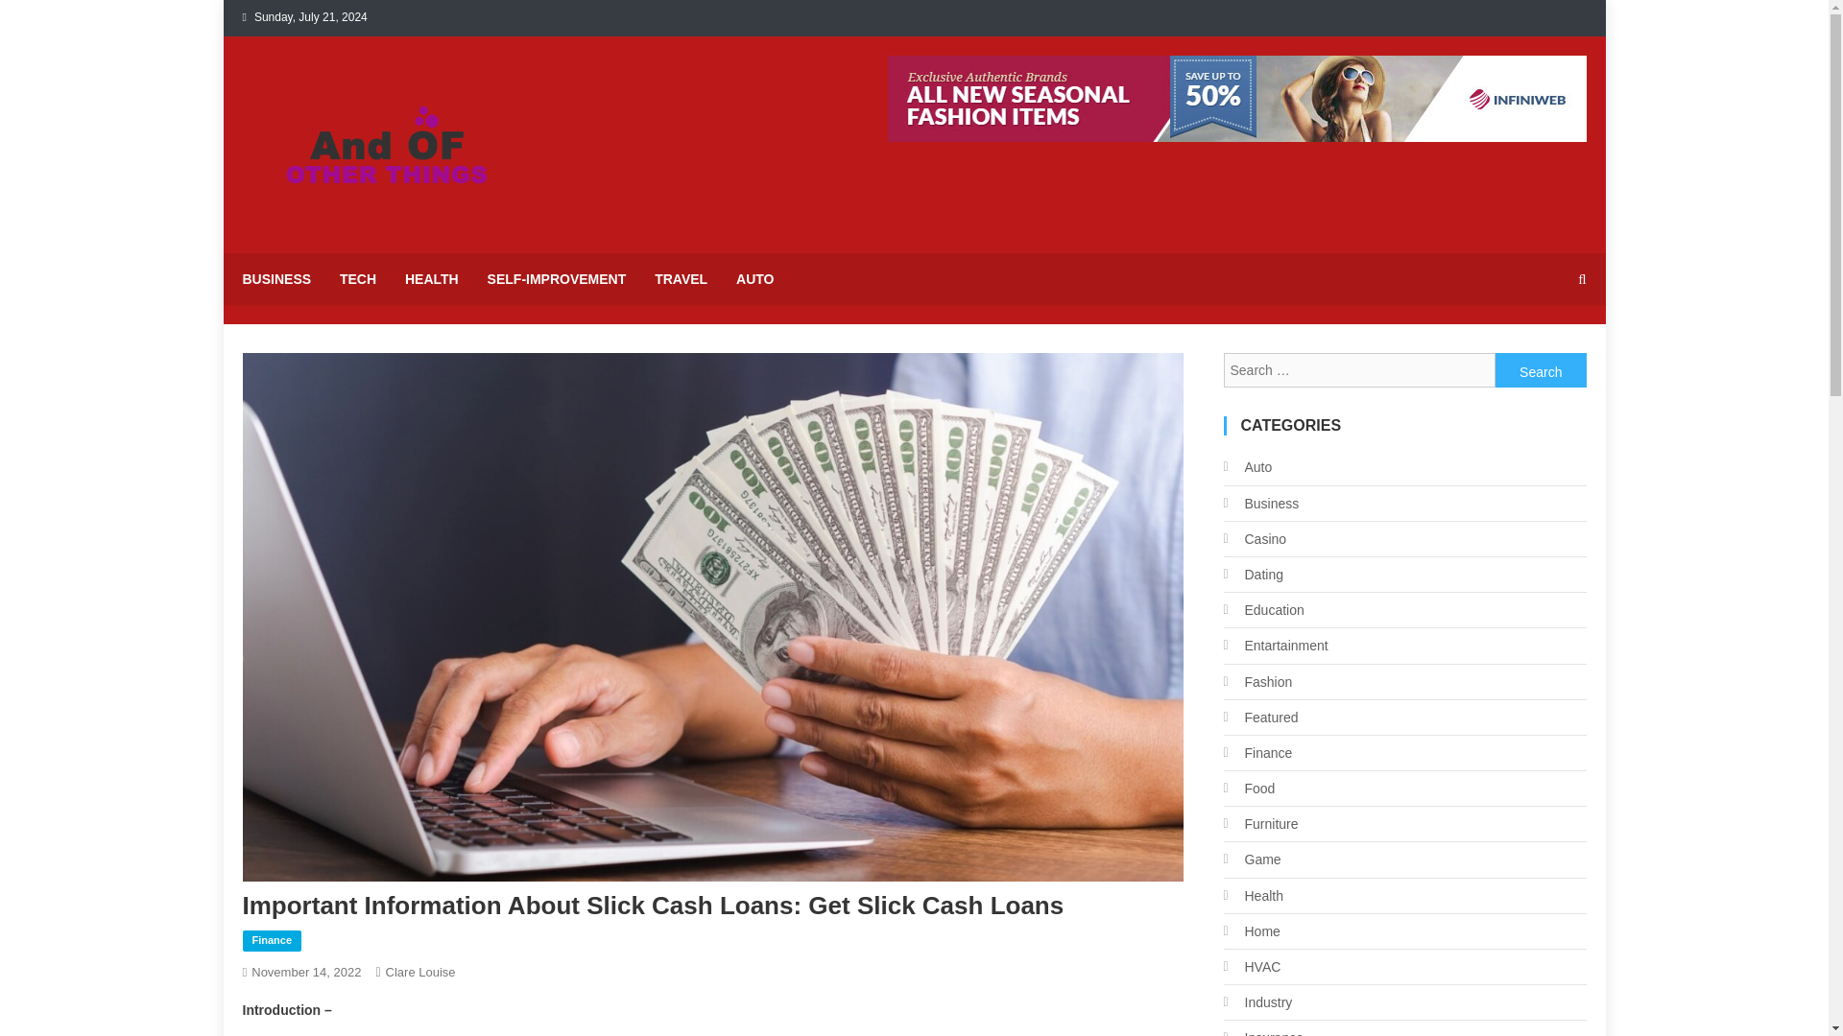 The width and height of the screenshot is (1843, 1036). I want to click on And OF Other Things, so click(397, 234).